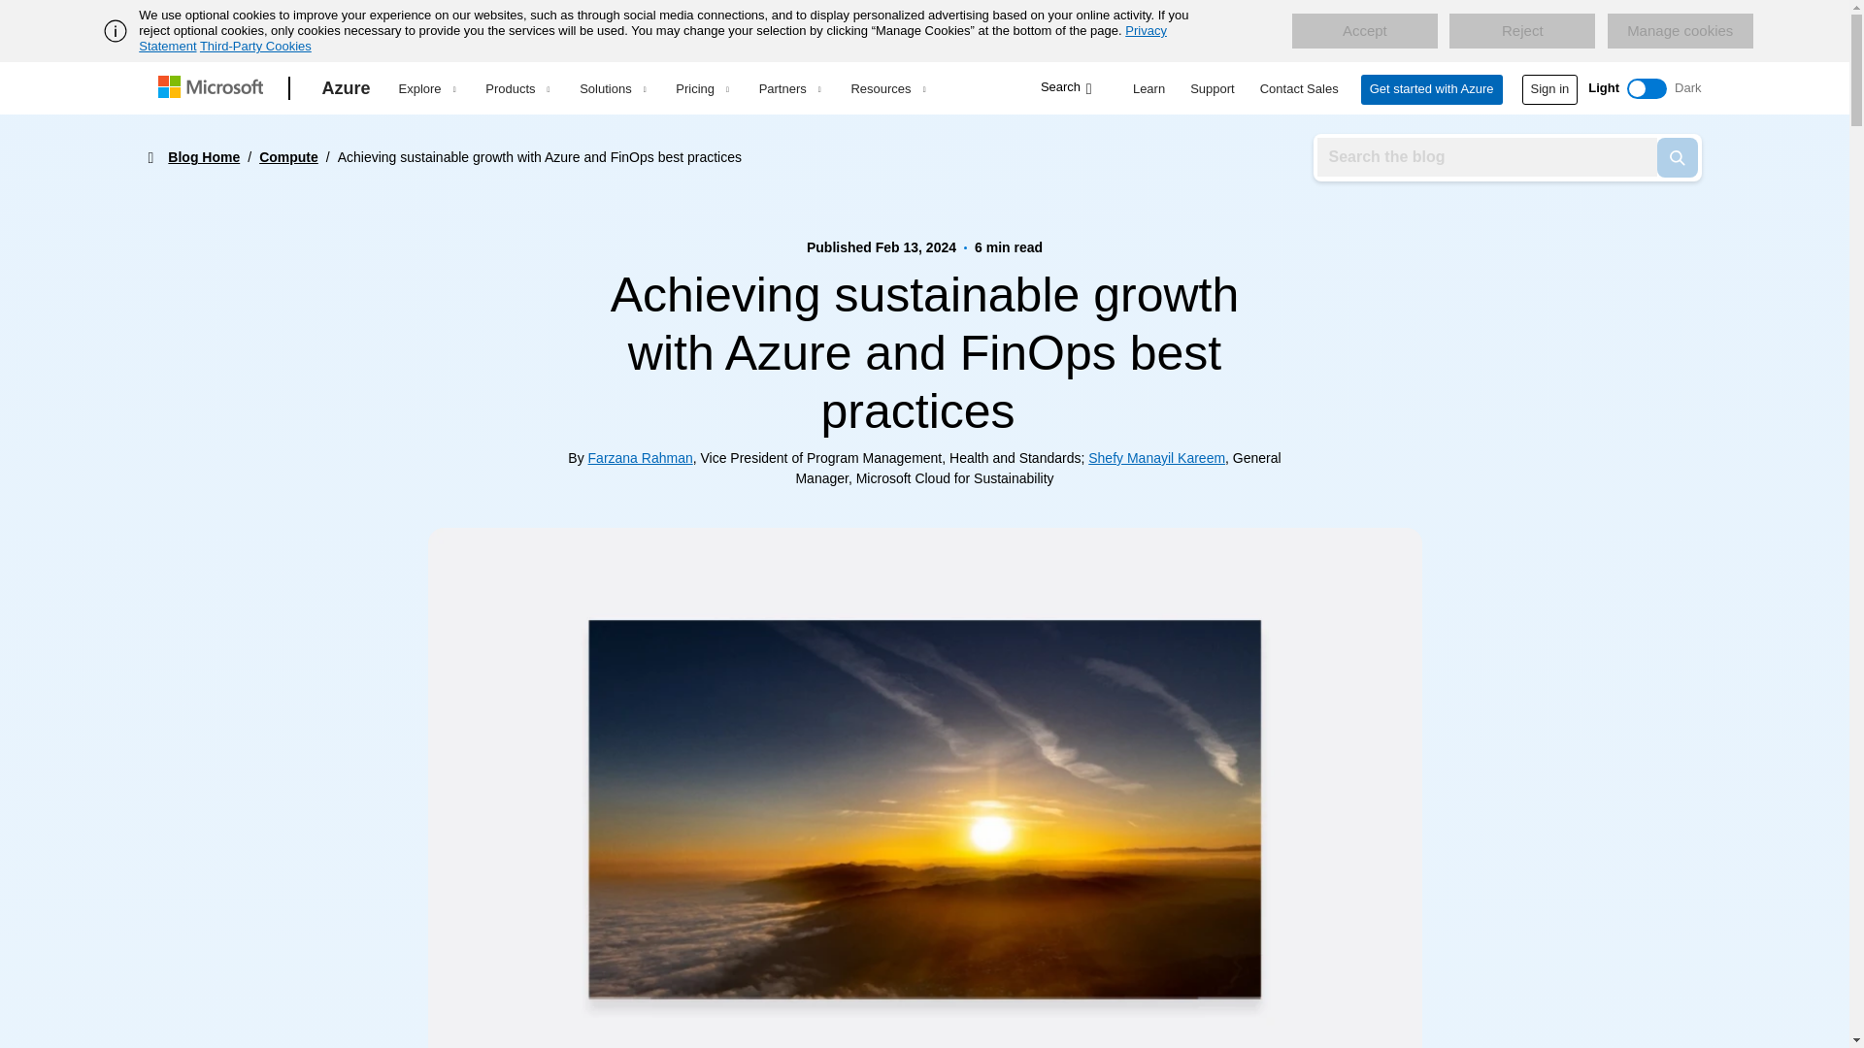 The height and width of the screenshot is (1048, 1864). Describe the element at coordinates (254, 46) in the screenshot. I see `Third-Party Cookies` at that location.